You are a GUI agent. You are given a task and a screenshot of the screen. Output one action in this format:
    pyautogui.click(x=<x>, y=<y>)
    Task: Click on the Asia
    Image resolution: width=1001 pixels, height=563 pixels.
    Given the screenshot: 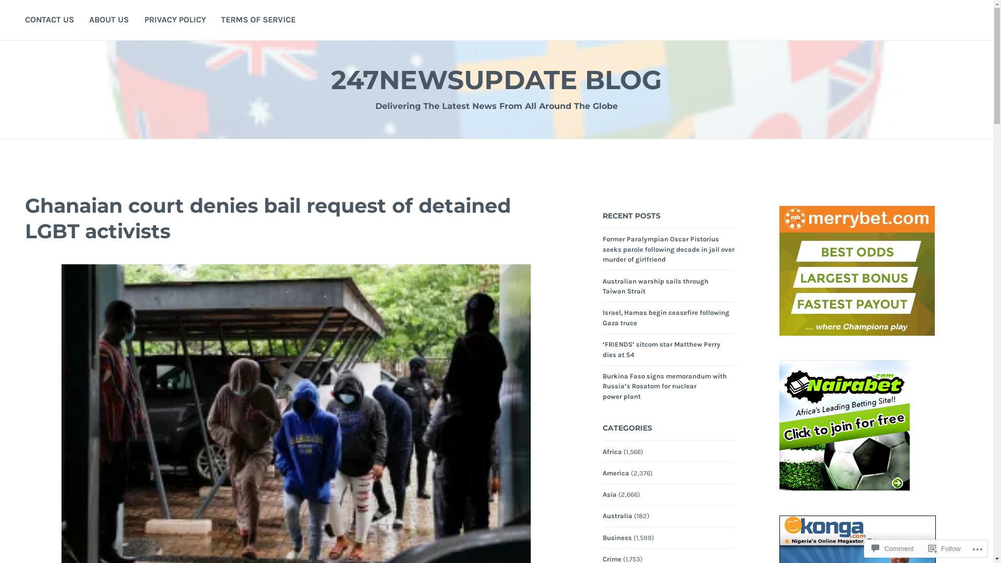 What is the action you would take?
    pyautogui.click(x=610, y=495)
    